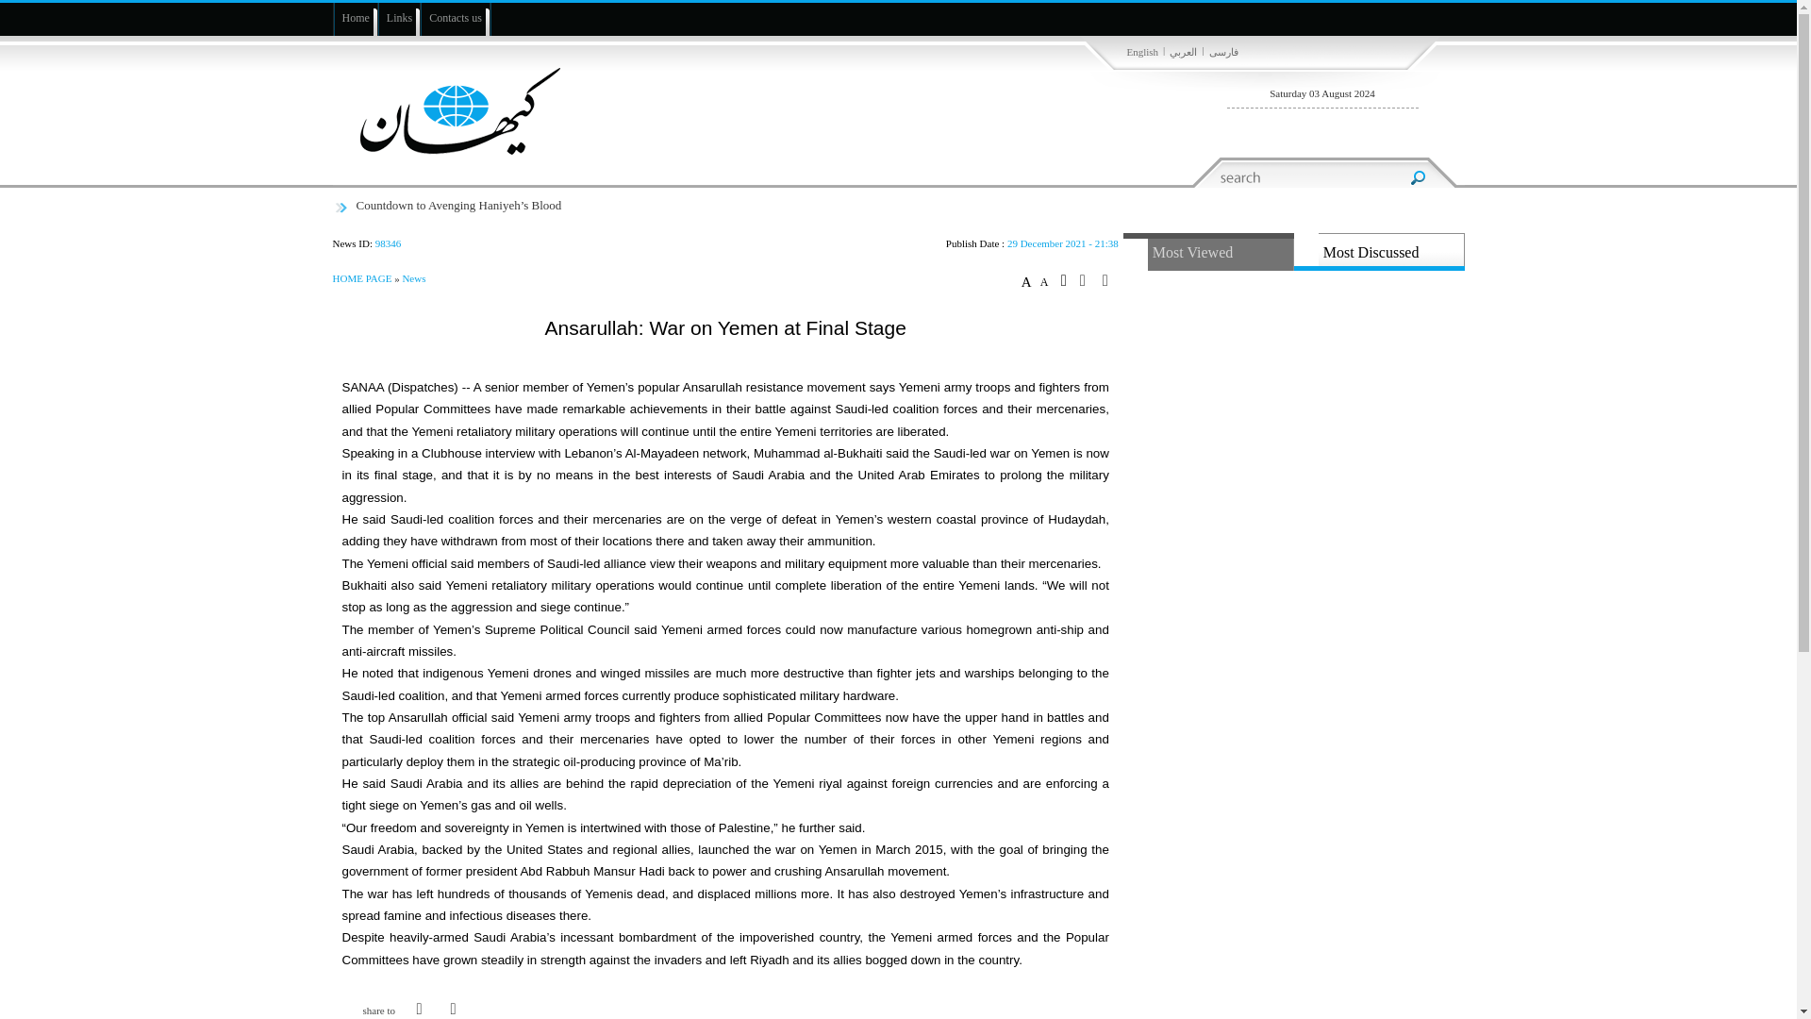  What do you see at coordinates (1068, 279) in the screenshot?
I see `Save` at bounding box center [1068, 279].